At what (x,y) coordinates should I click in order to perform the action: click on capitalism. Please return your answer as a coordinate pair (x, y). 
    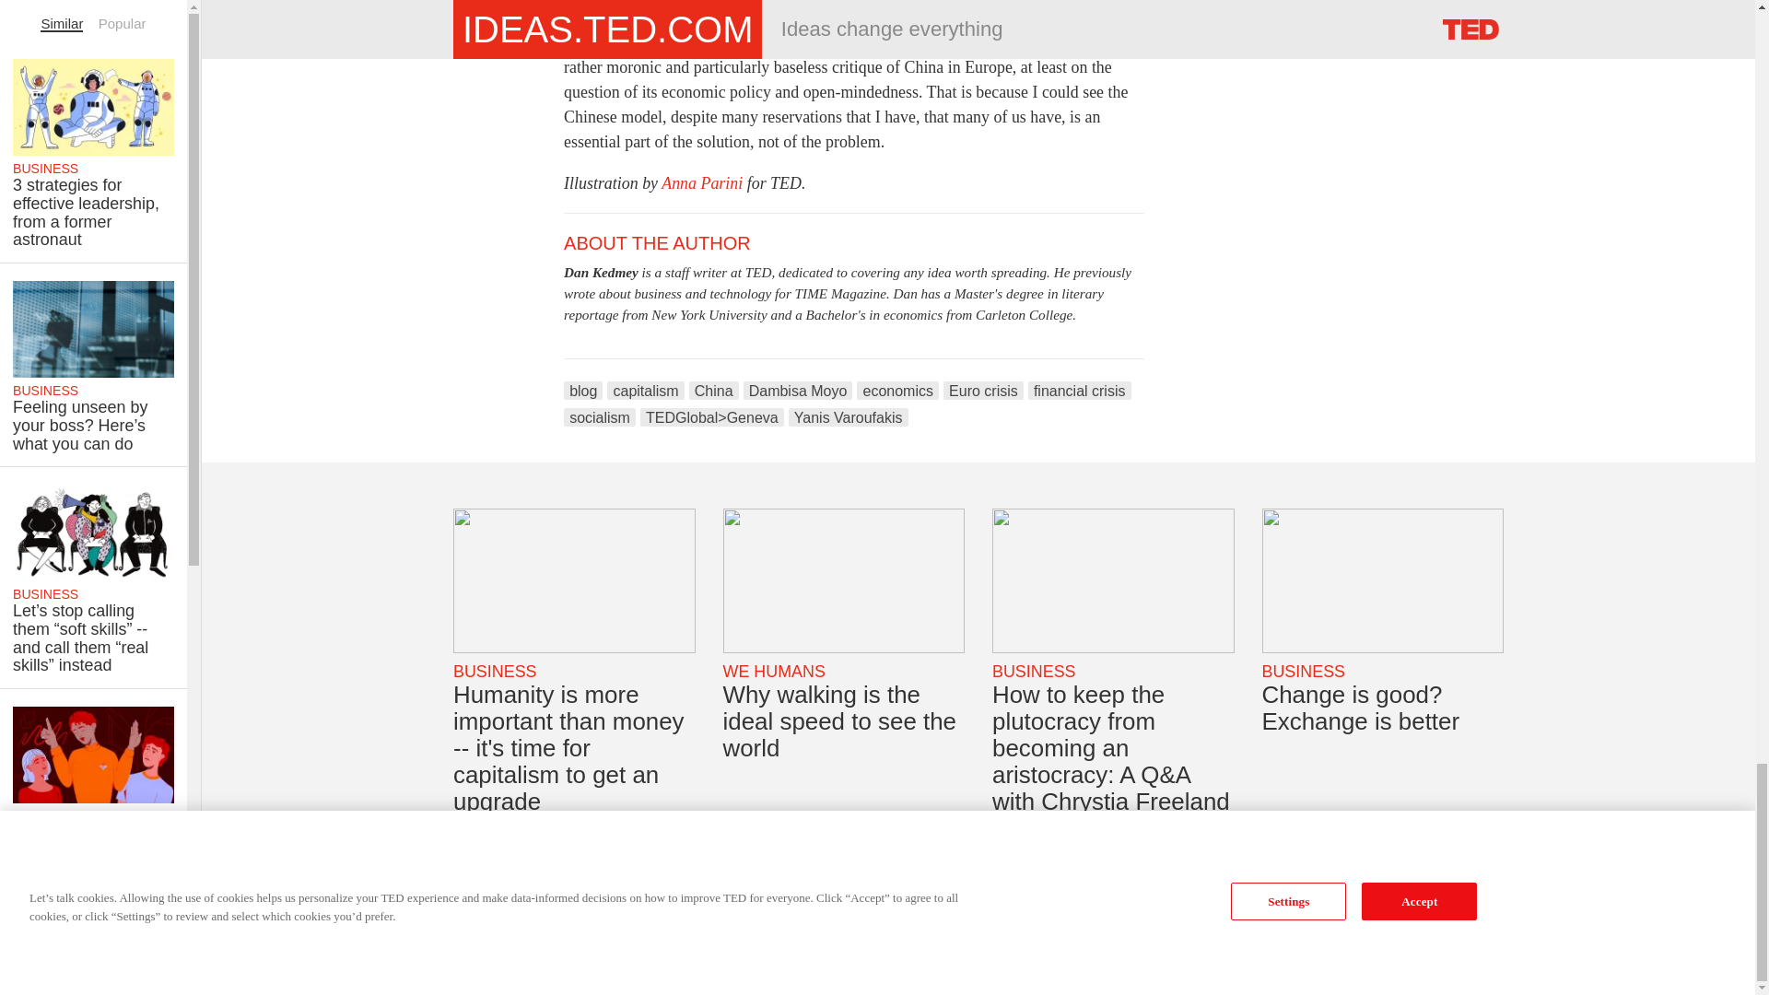
    Looking at the image, I should click on (645, 391).